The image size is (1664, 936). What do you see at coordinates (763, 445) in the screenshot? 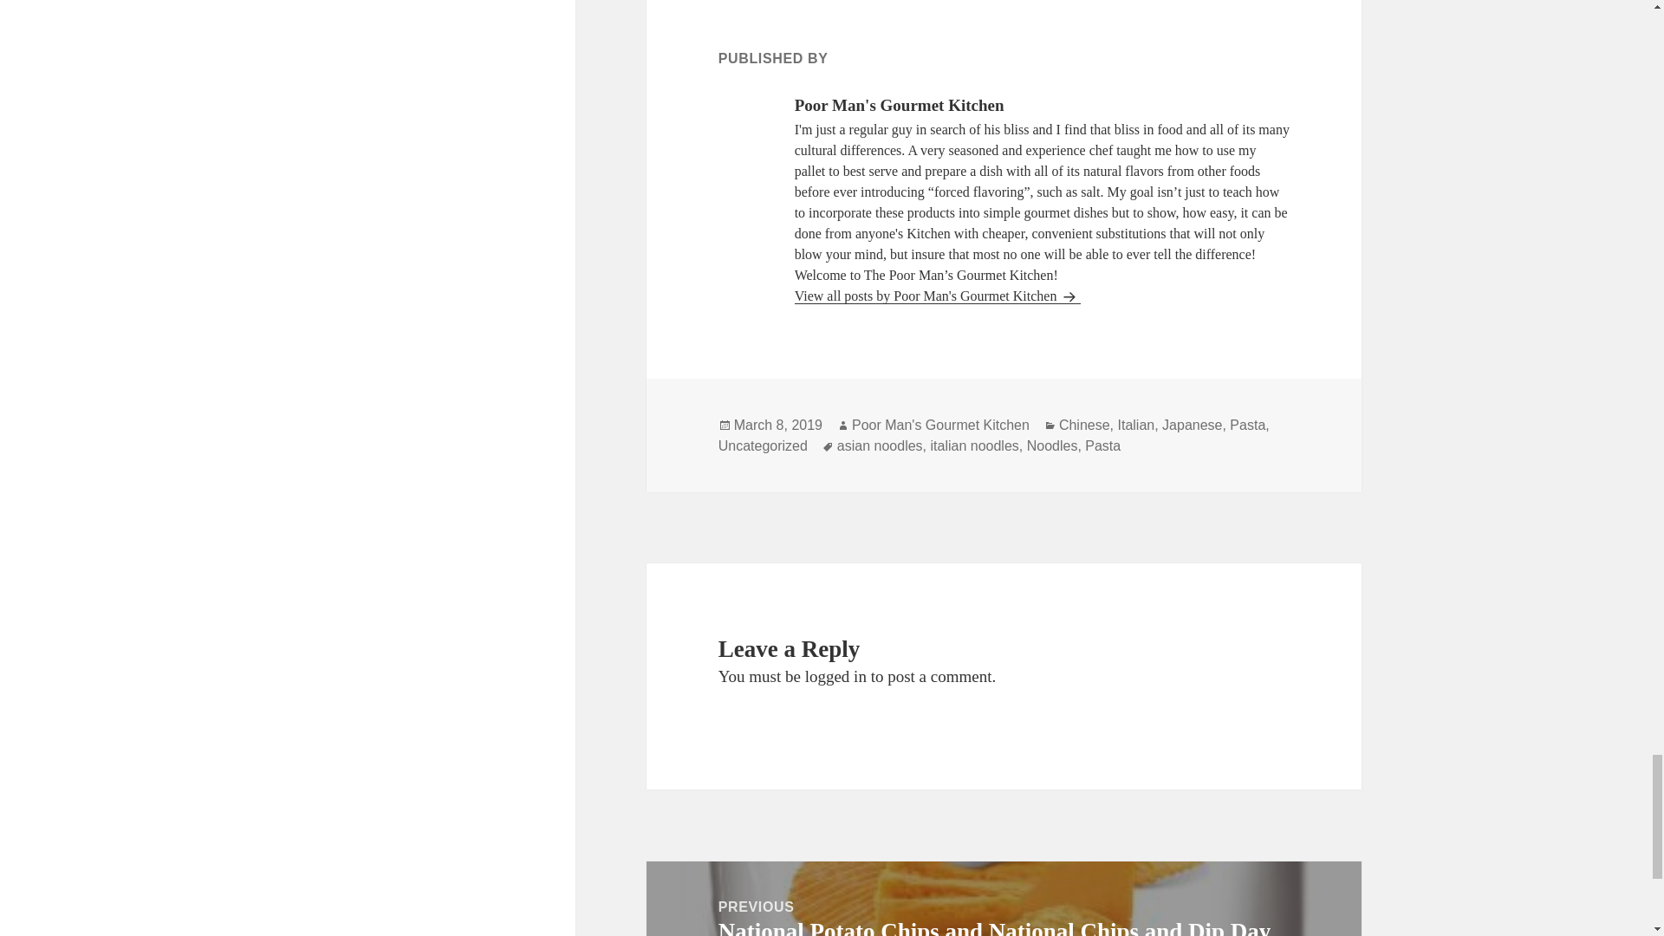
I see `Uncategorized` at bounding box center [763, 445].